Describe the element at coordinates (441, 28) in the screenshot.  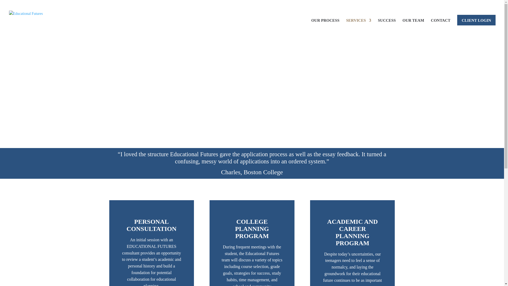
I see `CONTACT` at that location.